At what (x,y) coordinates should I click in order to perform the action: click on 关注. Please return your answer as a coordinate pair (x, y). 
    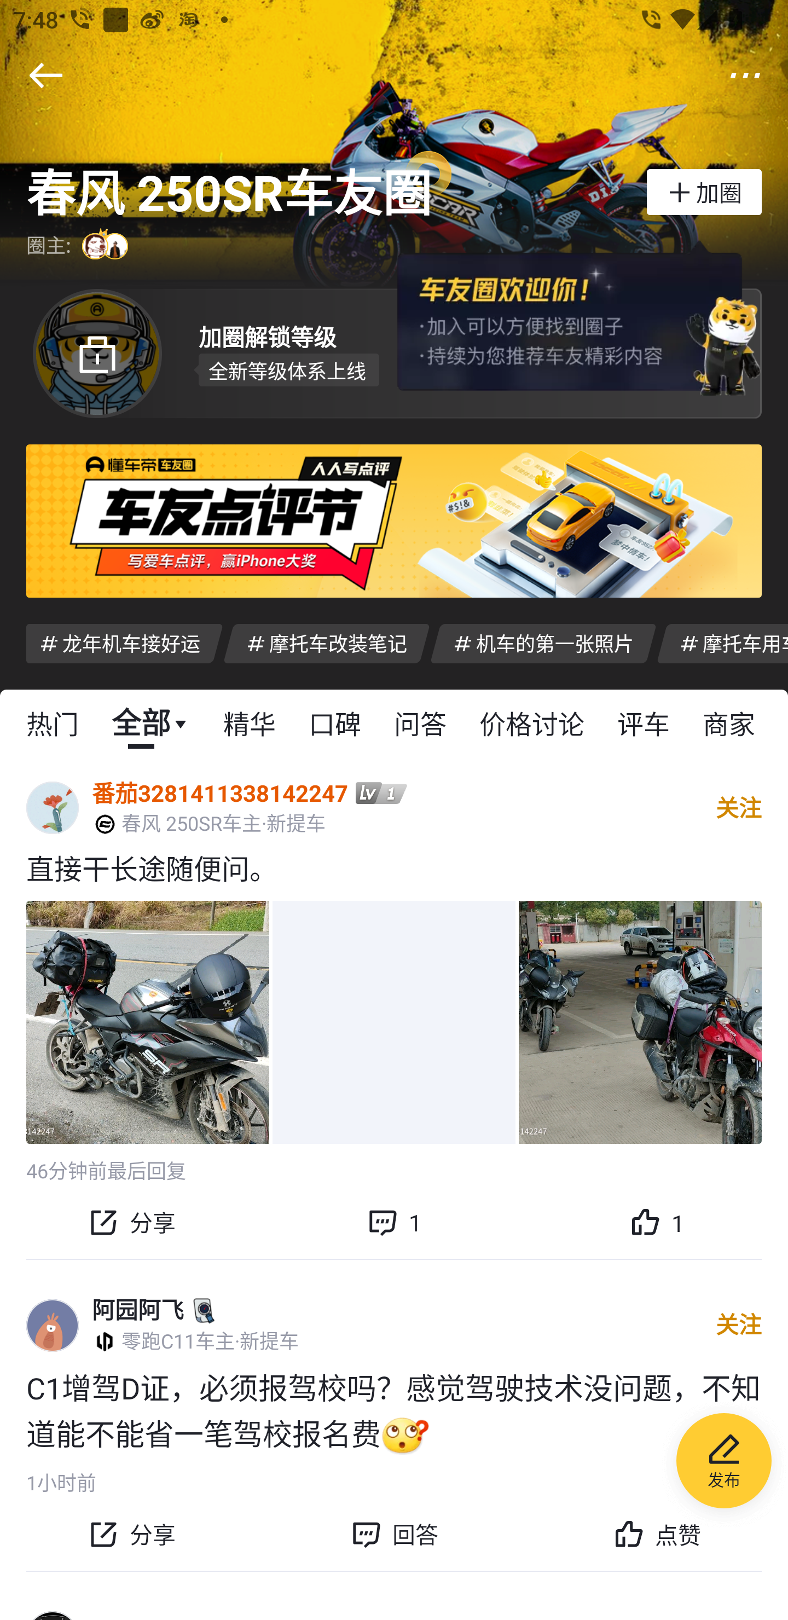
    Looking at the image, I should click on (739, 807).